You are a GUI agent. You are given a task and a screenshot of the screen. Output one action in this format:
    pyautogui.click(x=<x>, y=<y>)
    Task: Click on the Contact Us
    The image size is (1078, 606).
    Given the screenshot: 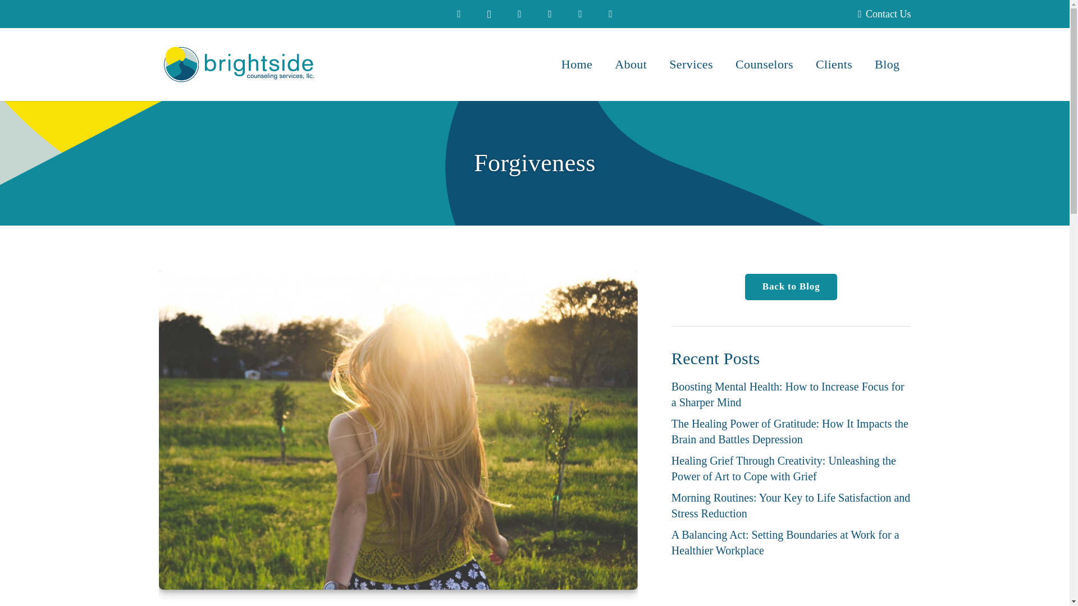 What is the action you would take?
    pyautogui.click(x=884, y=13)
    